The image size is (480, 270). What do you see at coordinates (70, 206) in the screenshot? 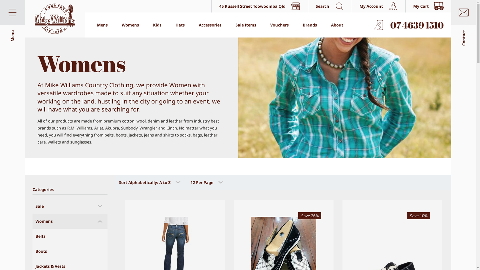
I see `Sale` at bounding box center [70, 206].